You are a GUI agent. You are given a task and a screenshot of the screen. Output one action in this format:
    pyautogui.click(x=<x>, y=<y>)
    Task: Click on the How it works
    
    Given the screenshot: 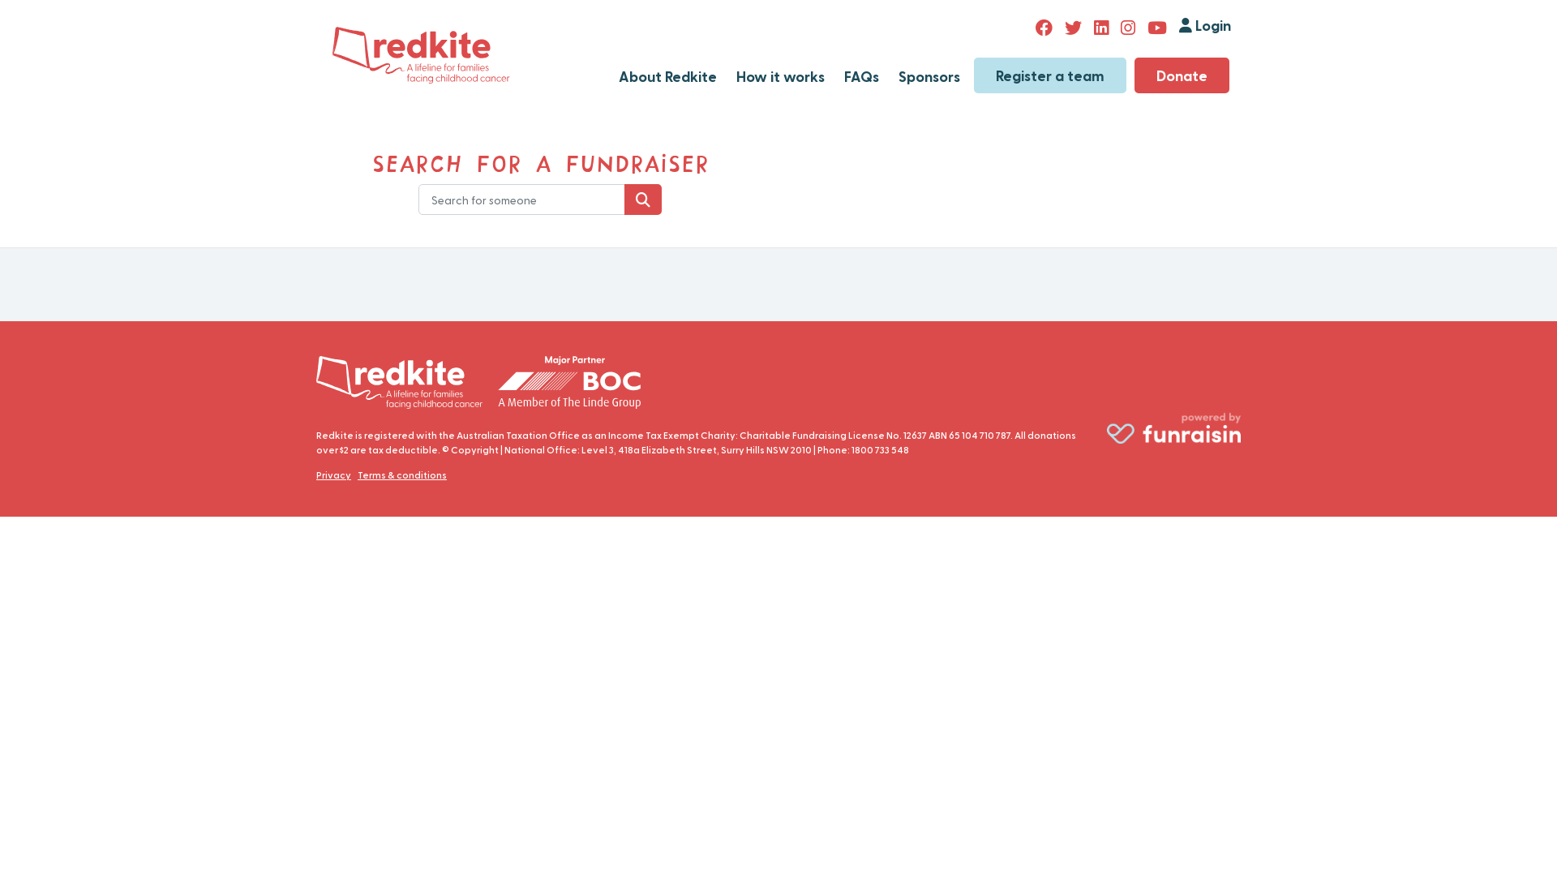 What is the action you would take?
    pyautogui.click(x=780, y=76)
    